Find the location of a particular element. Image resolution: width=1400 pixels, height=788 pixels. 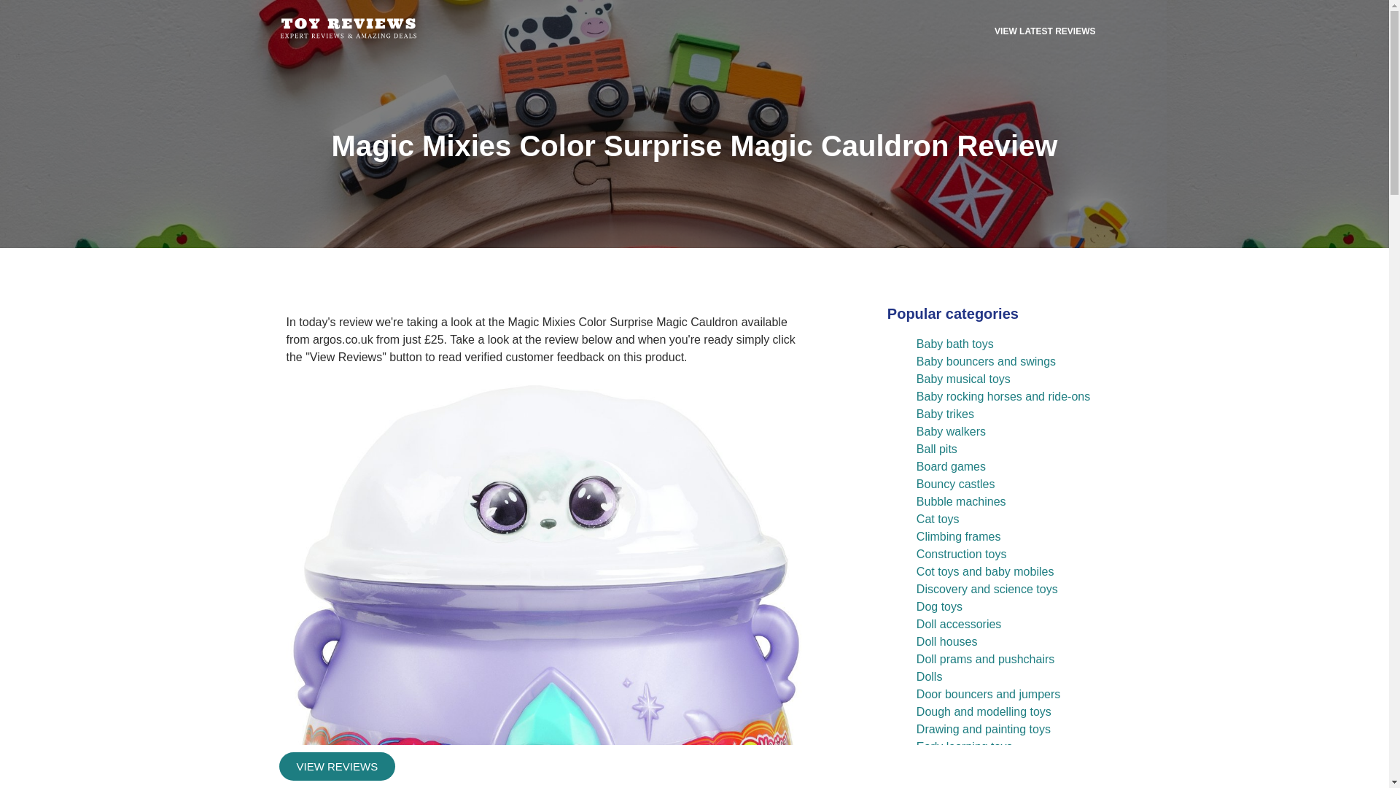

Bouncy castles is located at coordinates (956, 483).